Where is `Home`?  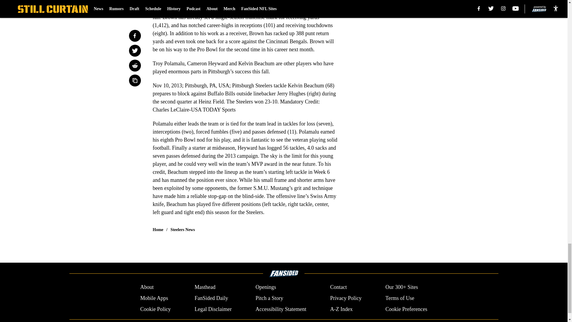 Home is located at coordinates (158, 230).